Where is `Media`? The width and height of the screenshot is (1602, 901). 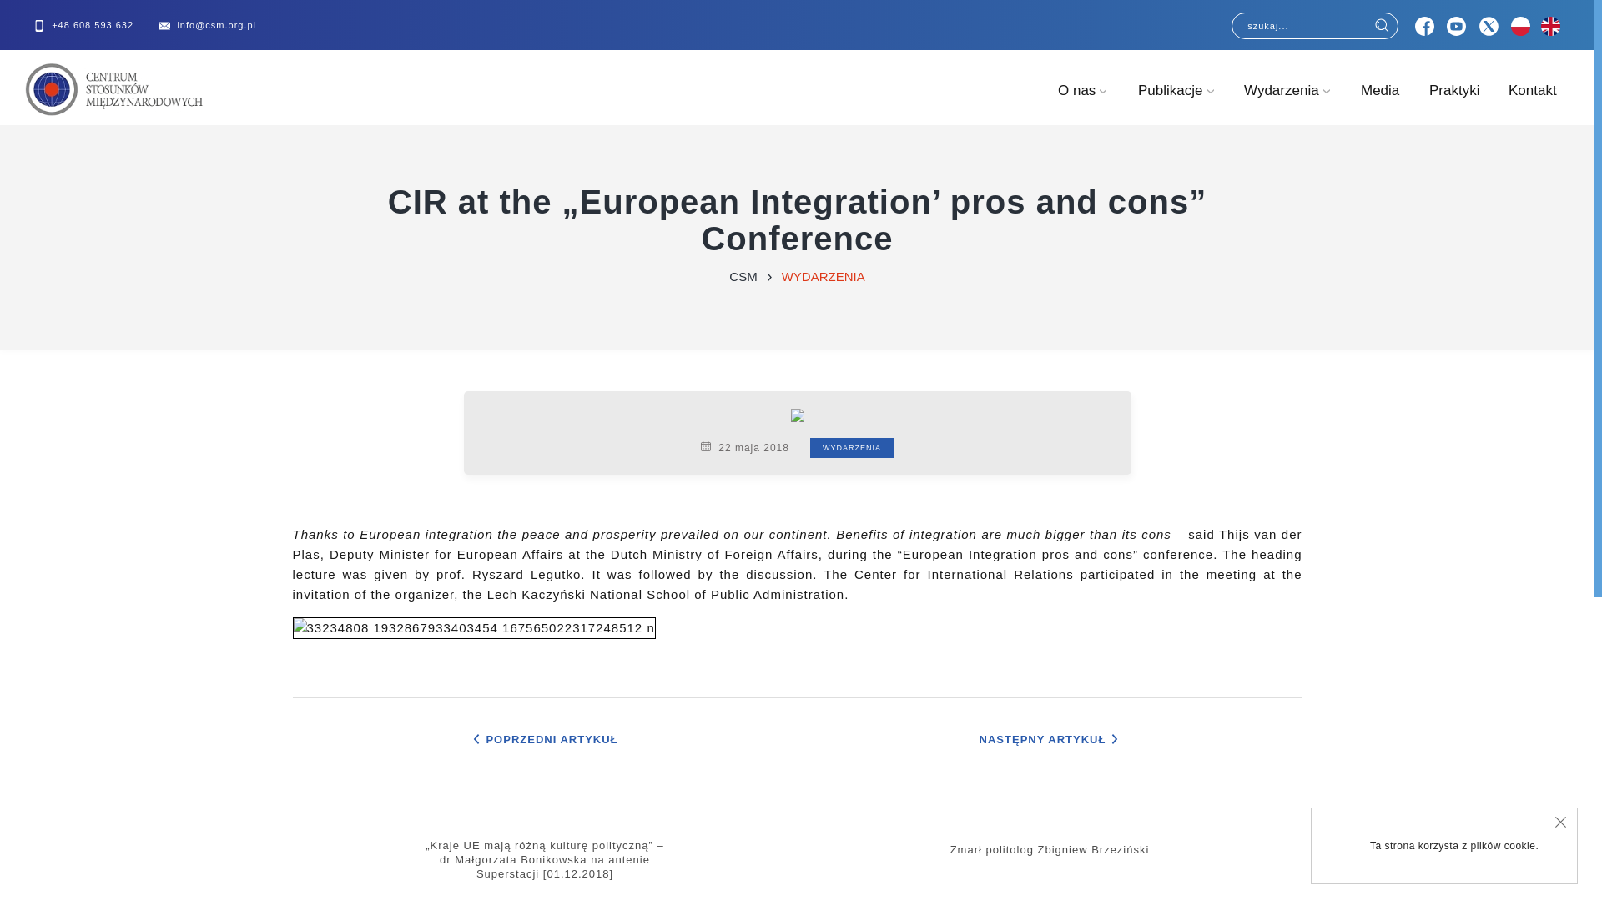
Media is located at coordinates (1379, 105).